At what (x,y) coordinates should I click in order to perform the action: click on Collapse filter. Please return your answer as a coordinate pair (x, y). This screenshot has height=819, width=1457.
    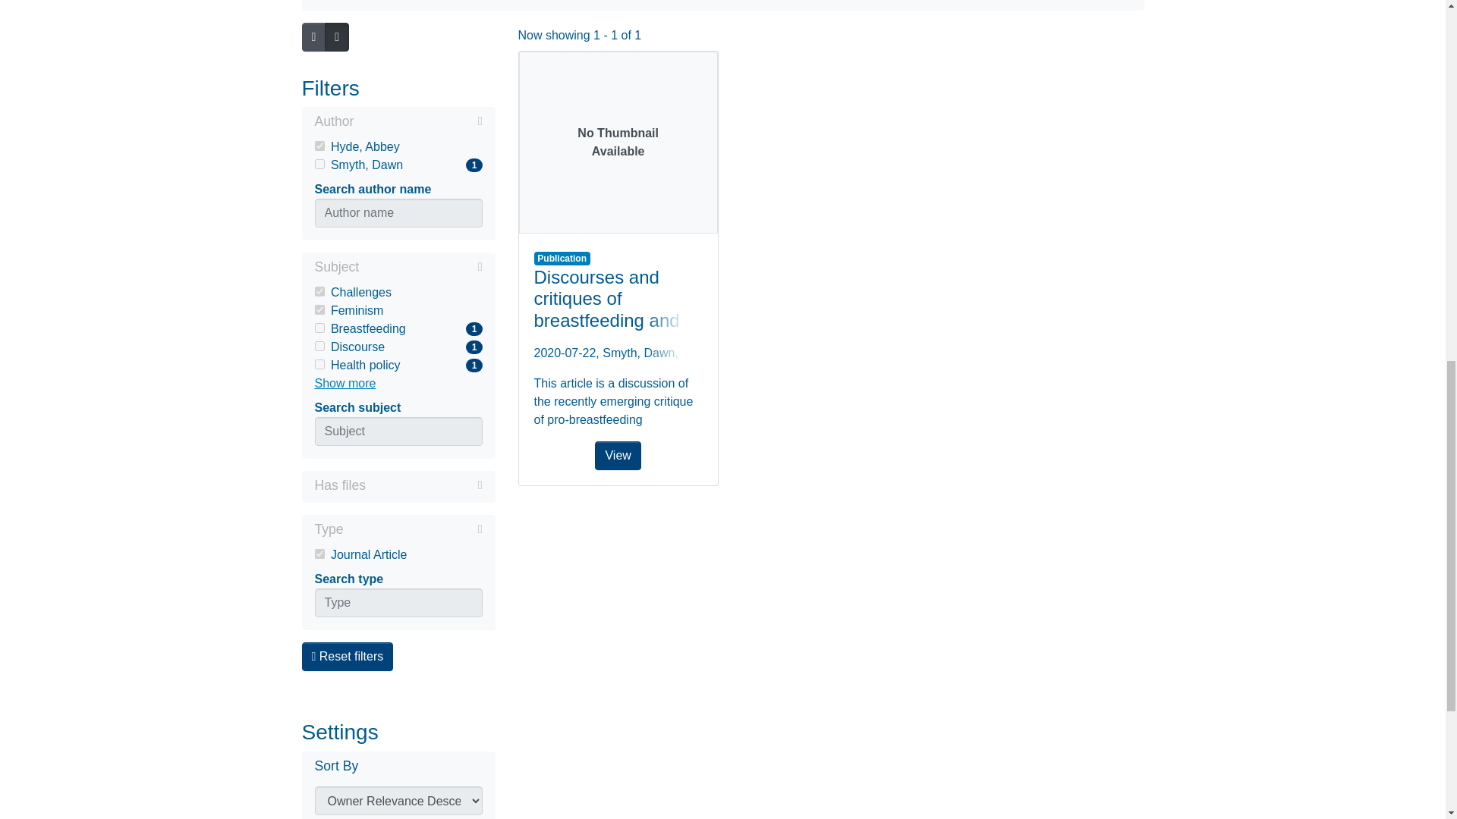
    Looking at the image, I should click on (398, 329).